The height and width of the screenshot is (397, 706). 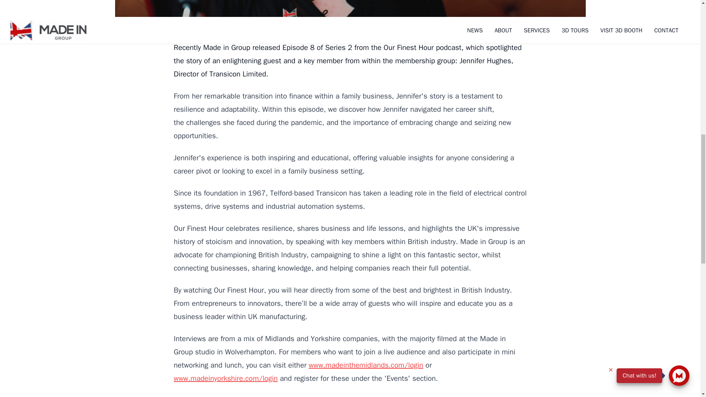 What do you see at coordinates (361, 396) in the screenshot?
I see `Our Fine` at bounding box center [361, 396].